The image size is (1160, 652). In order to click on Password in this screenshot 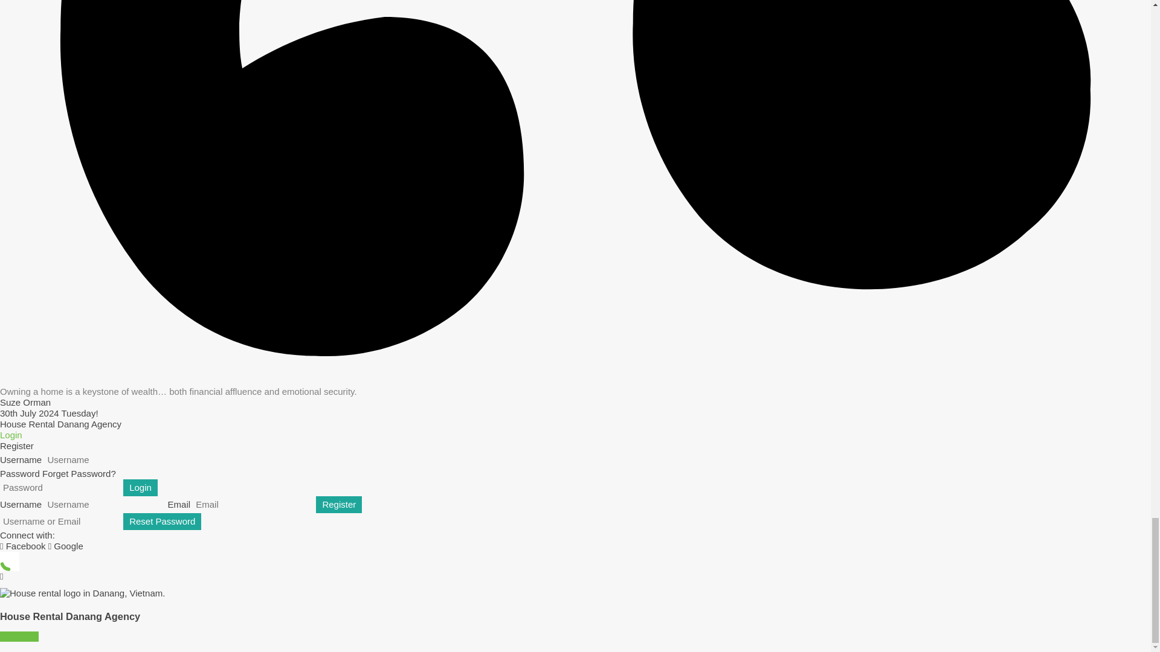, I will do `click(60, 487)`.